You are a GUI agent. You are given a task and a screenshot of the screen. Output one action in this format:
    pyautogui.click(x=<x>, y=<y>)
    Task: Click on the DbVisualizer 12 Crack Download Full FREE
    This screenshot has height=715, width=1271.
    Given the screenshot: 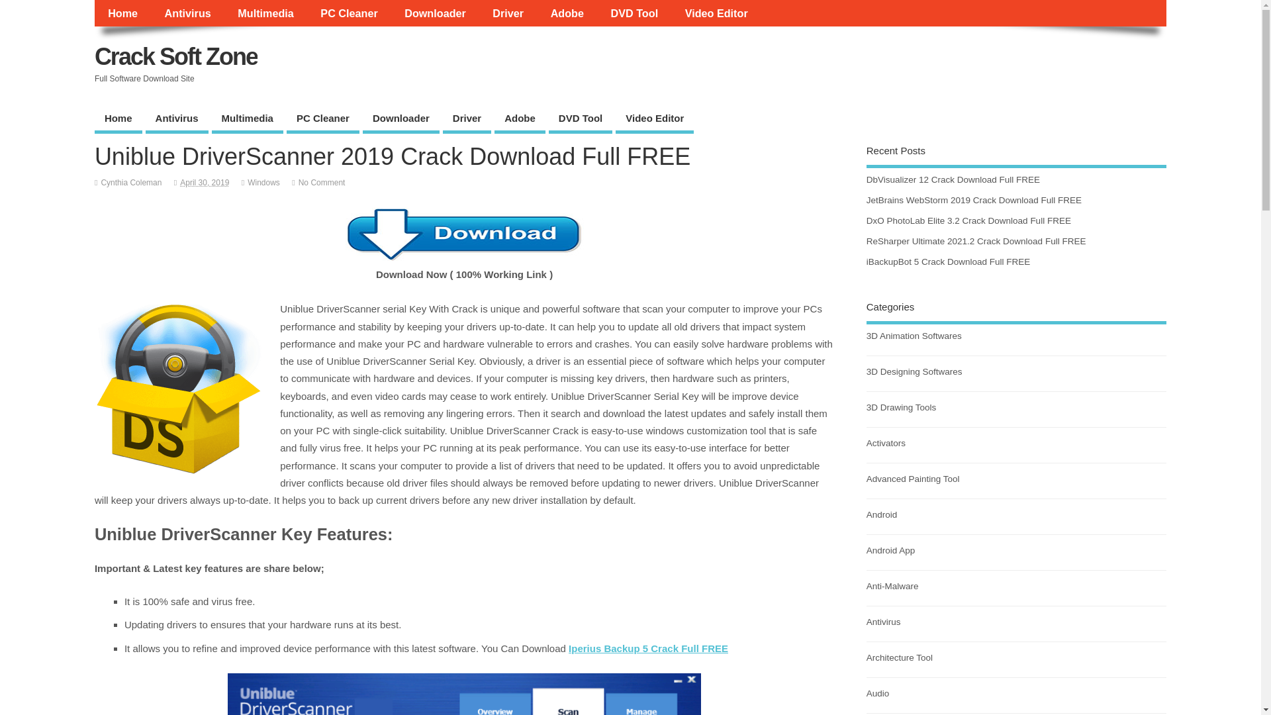 What is the action you would take?
    pyautogui.click(x=953, y=179)
    